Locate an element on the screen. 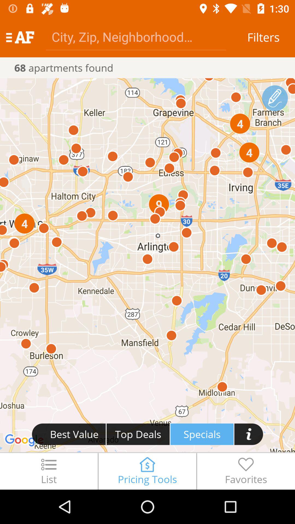 The height and width of the screenshot is (524, 295). open the item to the right of the list item is located at coordinates (147, 471).